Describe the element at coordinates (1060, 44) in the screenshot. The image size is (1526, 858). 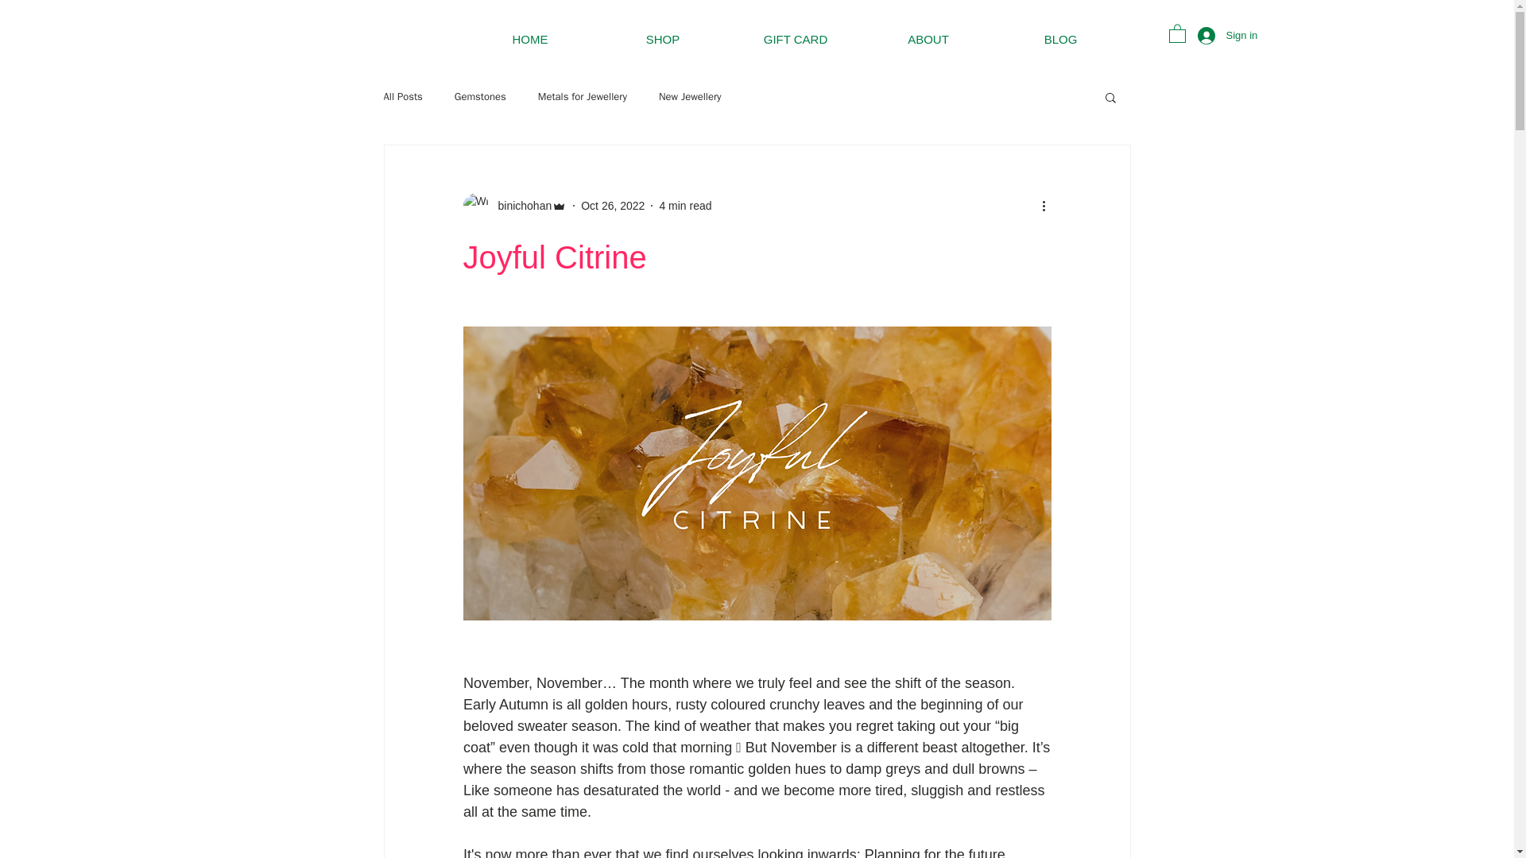
I see `BLOG` at that location.